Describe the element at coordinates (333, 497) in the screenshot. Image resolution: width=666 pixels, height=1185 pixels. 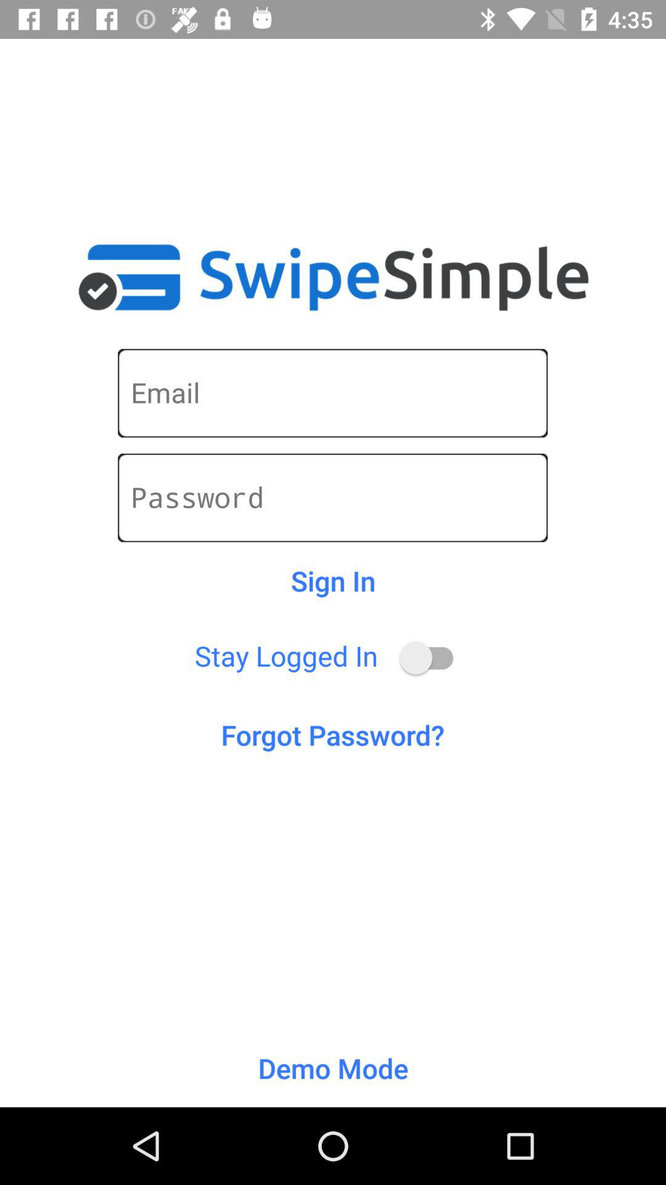
I see `press item above sign in` at that location.